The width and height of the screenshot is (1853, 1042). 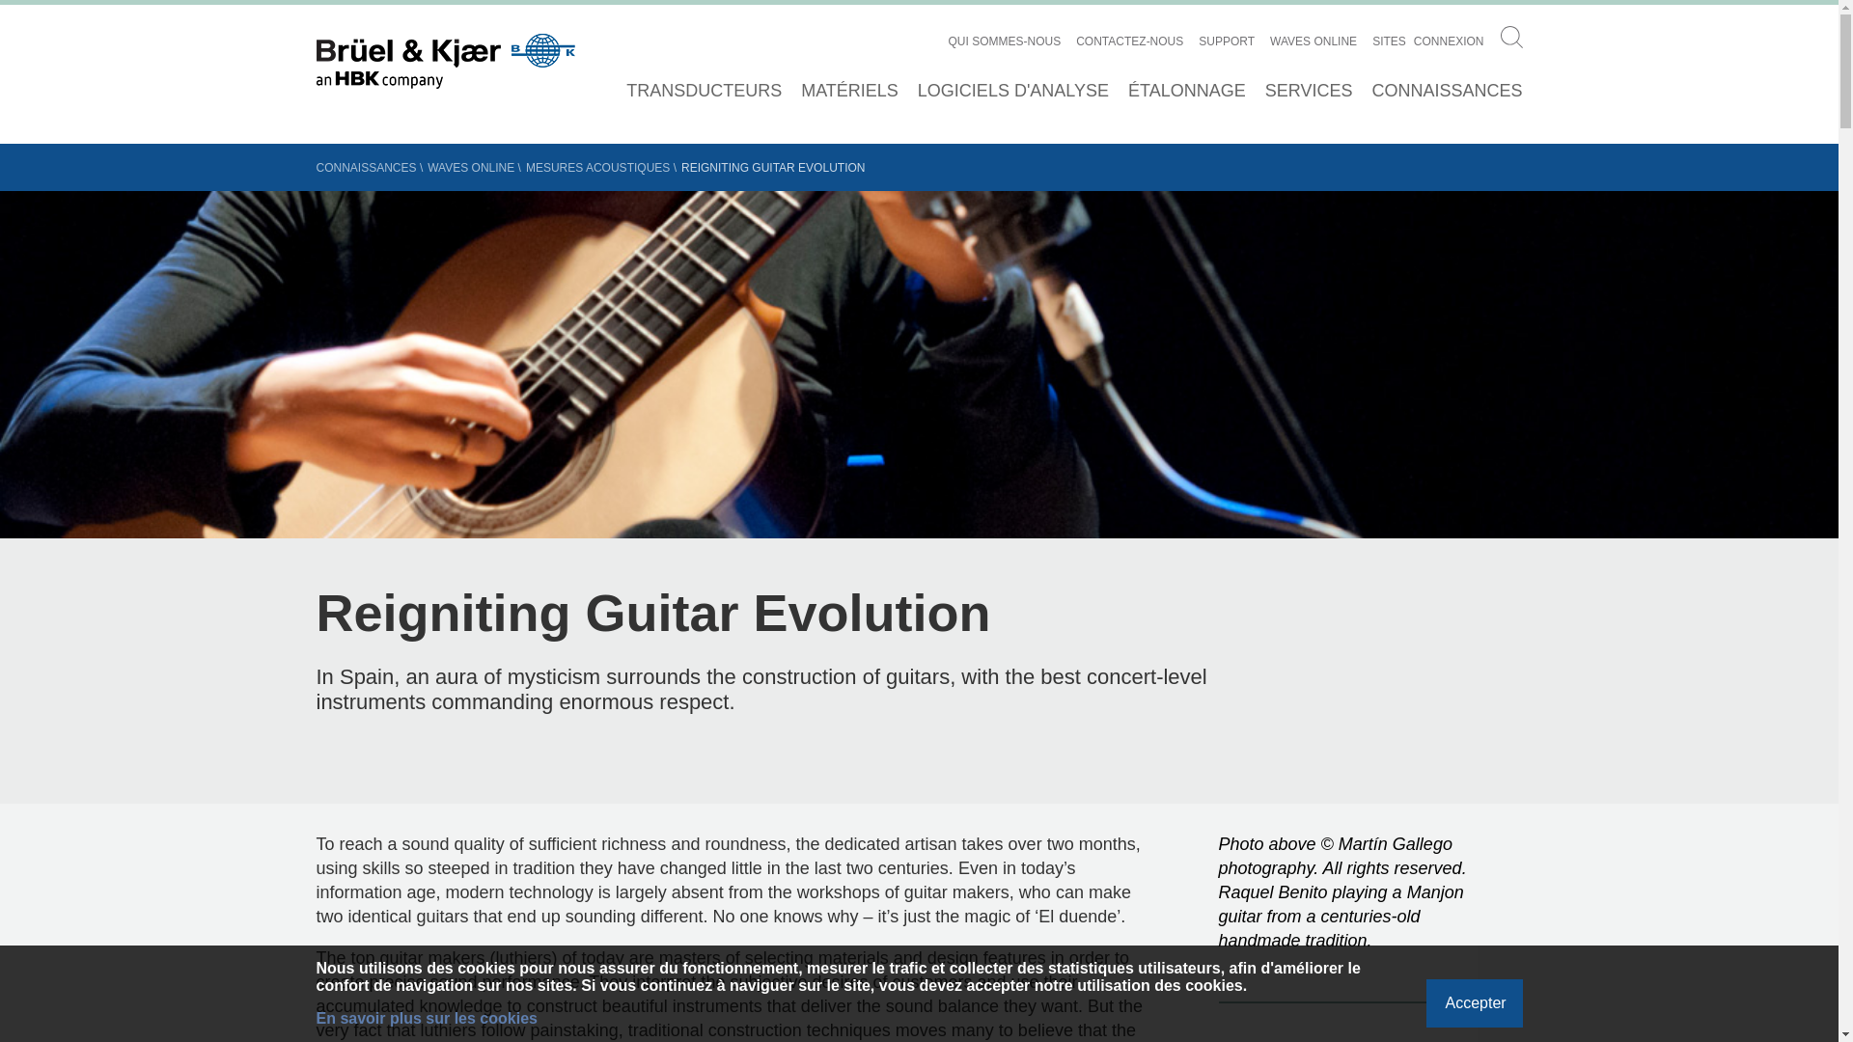 I want to click on SITES, so click(x=1390, y=41).